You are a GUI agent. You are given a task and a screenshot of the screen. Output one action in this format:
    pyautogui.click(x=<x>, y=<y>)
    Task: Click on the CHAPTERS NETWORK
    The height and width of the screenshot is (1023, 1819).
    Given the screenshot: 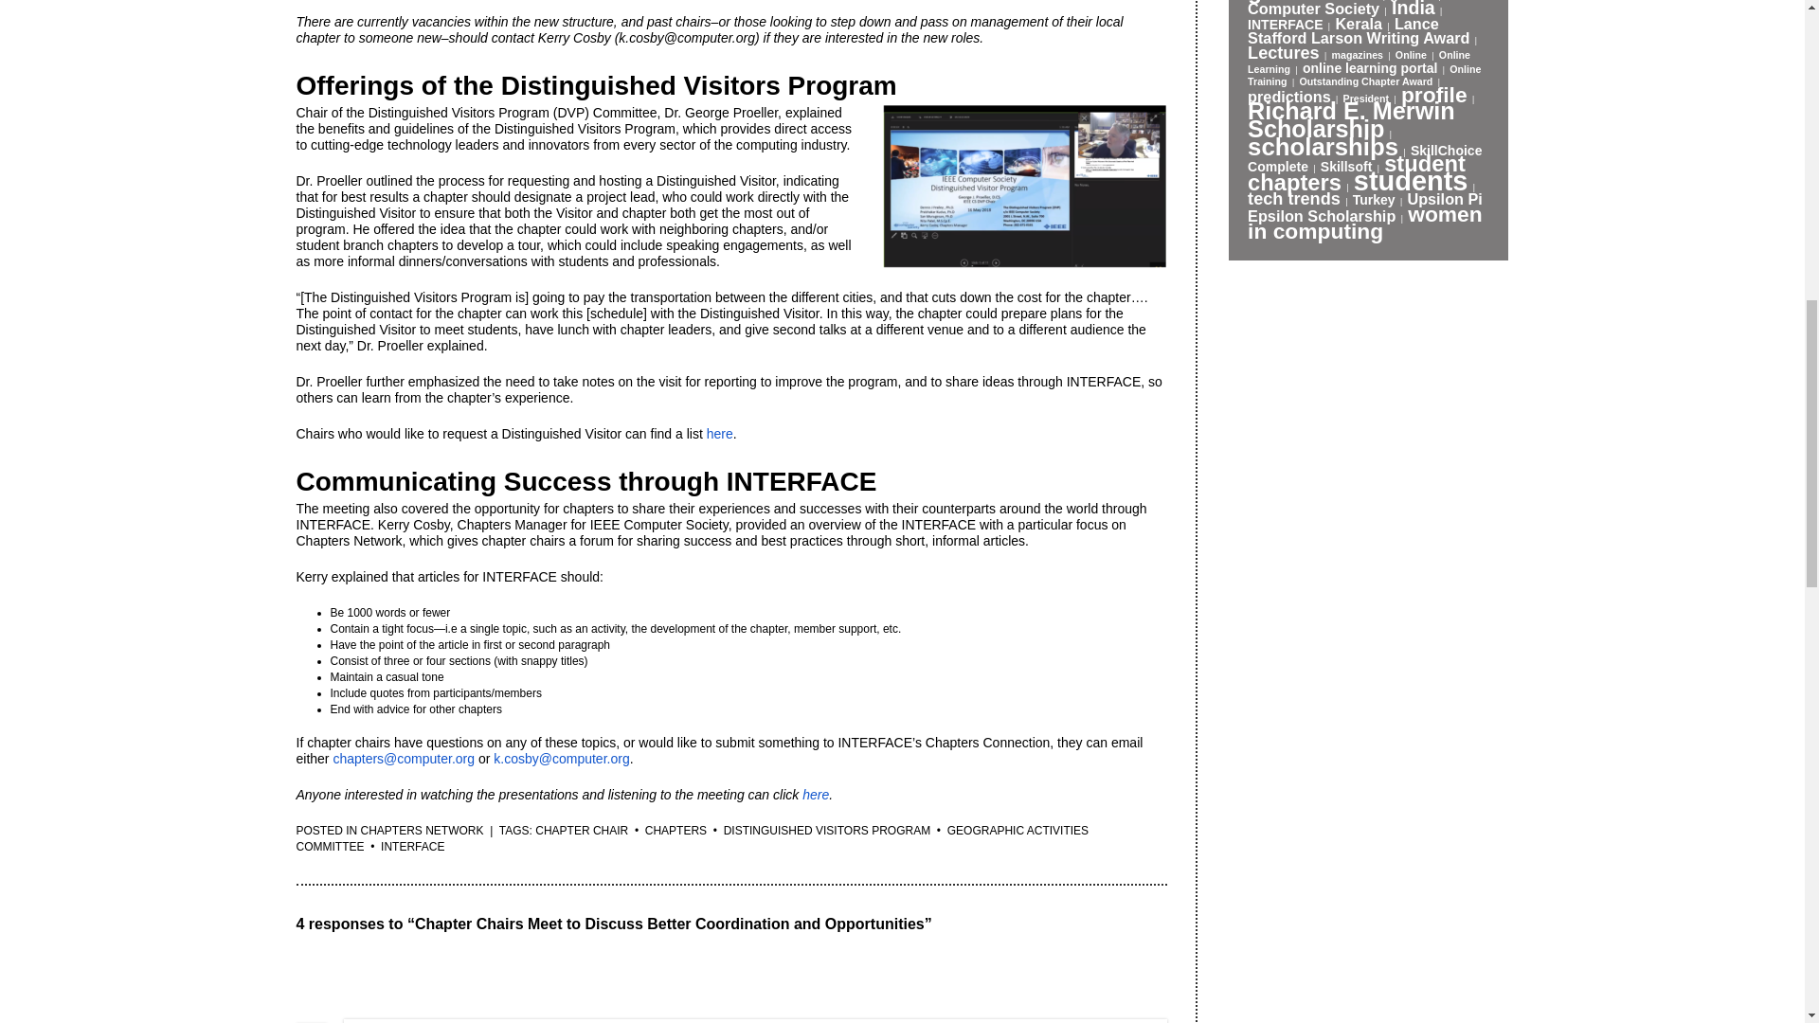 What is the action you would take?
    pyautogui.click(x=422, y=831)
    